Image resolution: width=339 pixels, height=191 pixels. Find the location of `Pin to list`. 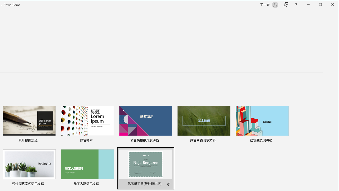

Pin to list is located at coordinates (169, 184).